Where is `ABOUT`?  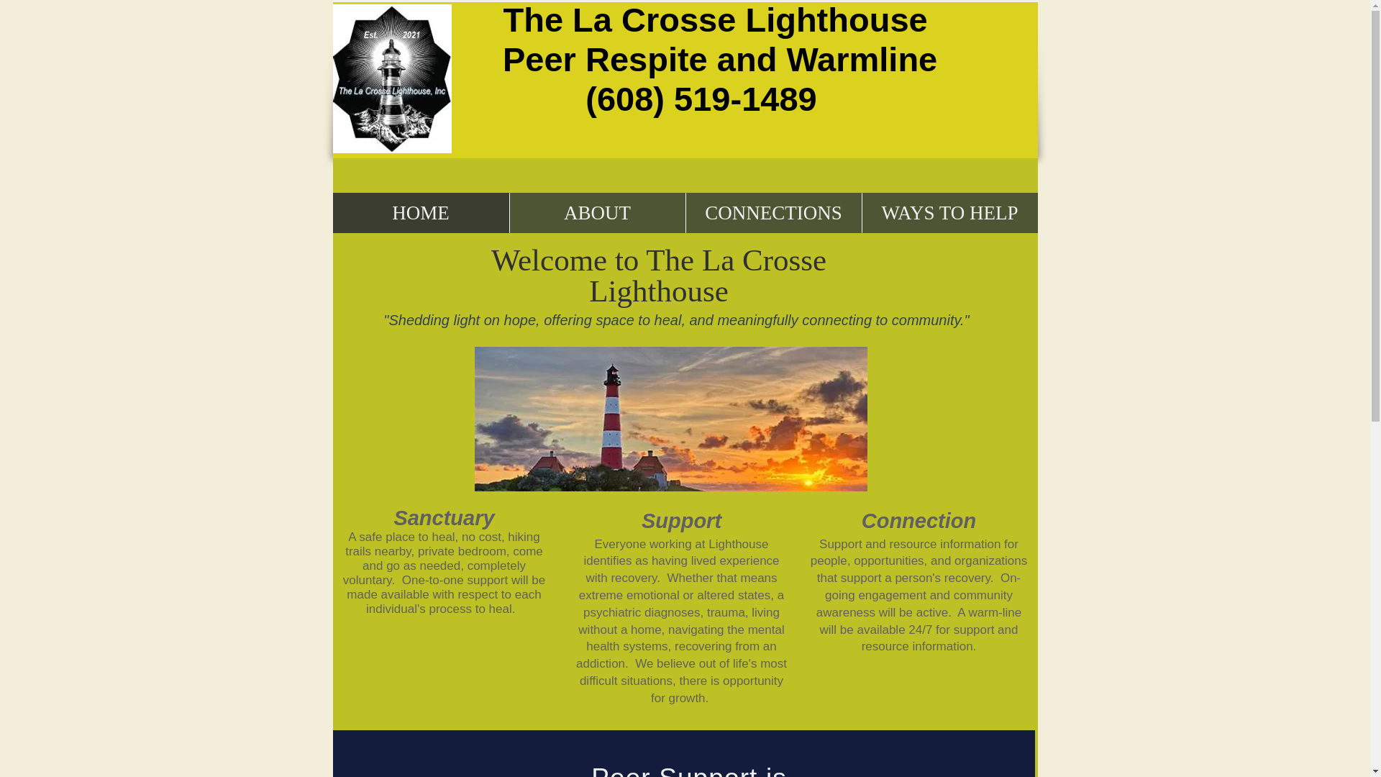 ABOUT is located at coordinates (597, 213).